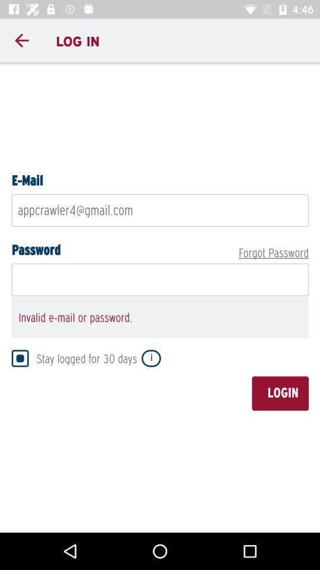  What do you see at coordinates (160, 296) in the screenshot?
I see `grassland` at bounding box center [160, 296].